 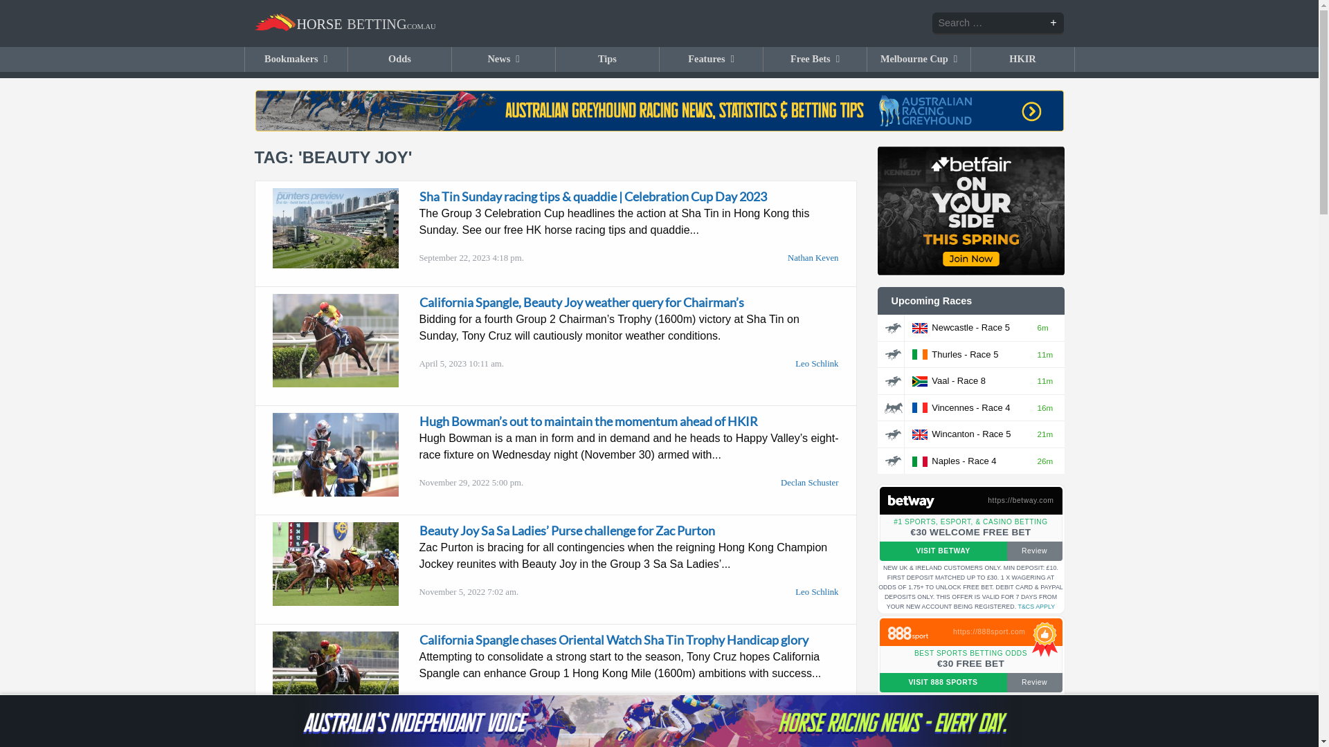 What do you see at coordinates (1054, 23) in the screenshot?
I see `+` at bounding box center [1054, 23].